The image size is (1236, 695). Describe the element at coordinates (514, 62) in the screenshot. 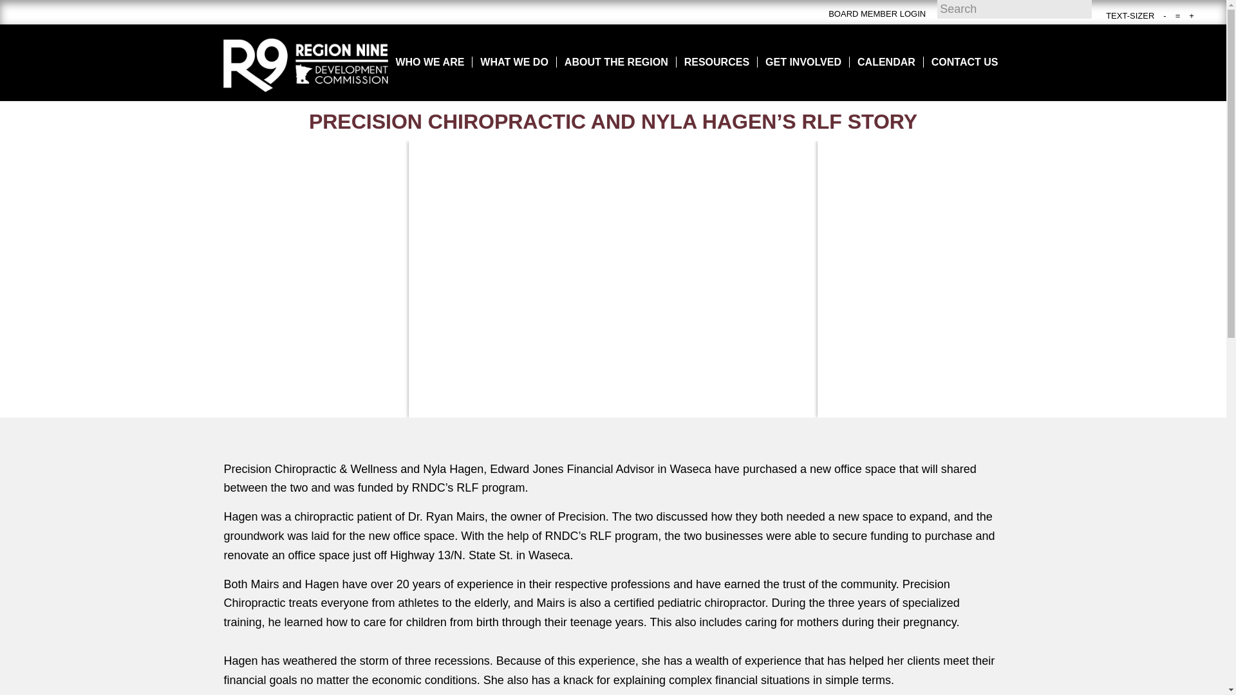

I see `WHAT WE DO` at that location.